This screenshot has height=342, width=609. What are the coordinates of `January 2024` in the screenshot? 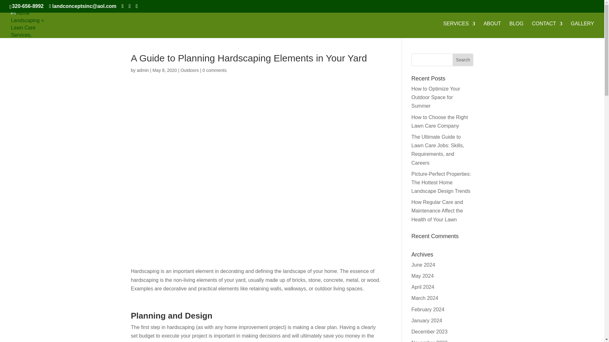 It's located at (427, 320).